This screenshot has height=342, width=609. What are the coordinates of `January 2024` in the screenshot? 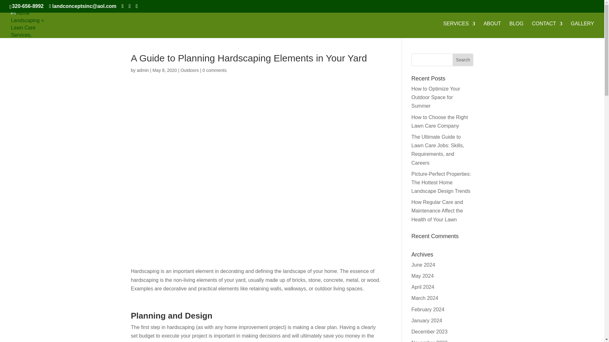 It's located at (427, 320).